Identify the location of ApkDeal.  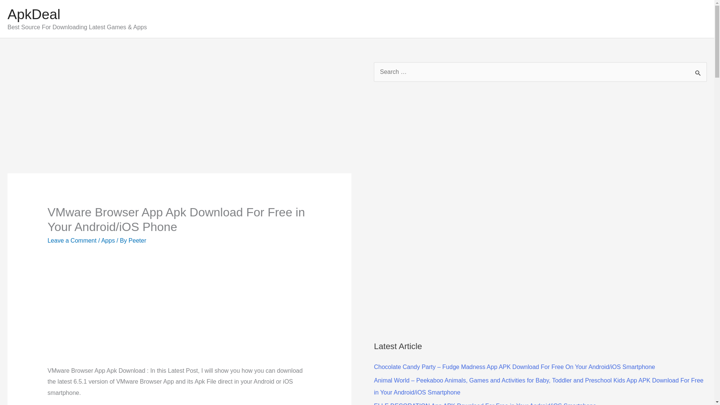
(34, 14).